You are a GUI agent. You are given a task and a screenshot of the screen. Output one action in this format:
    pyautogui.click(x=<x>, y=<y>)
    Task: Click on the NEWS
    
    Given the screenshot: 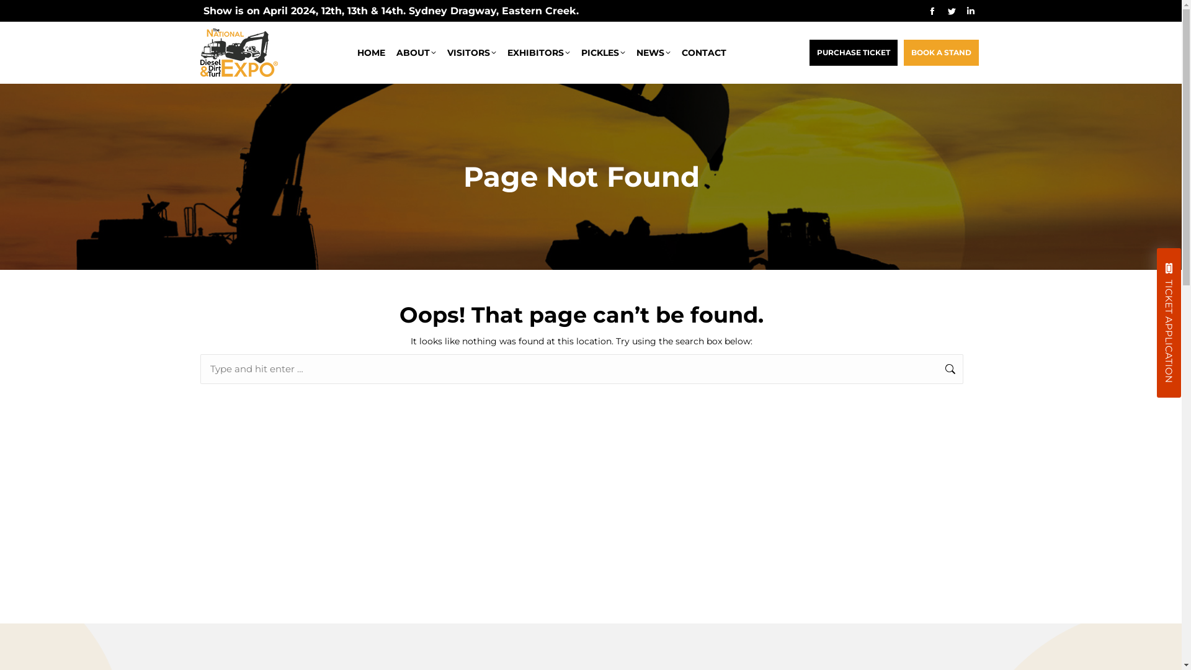 What is the action you would take?
    pyautogui.click(x=654, y=53)
    